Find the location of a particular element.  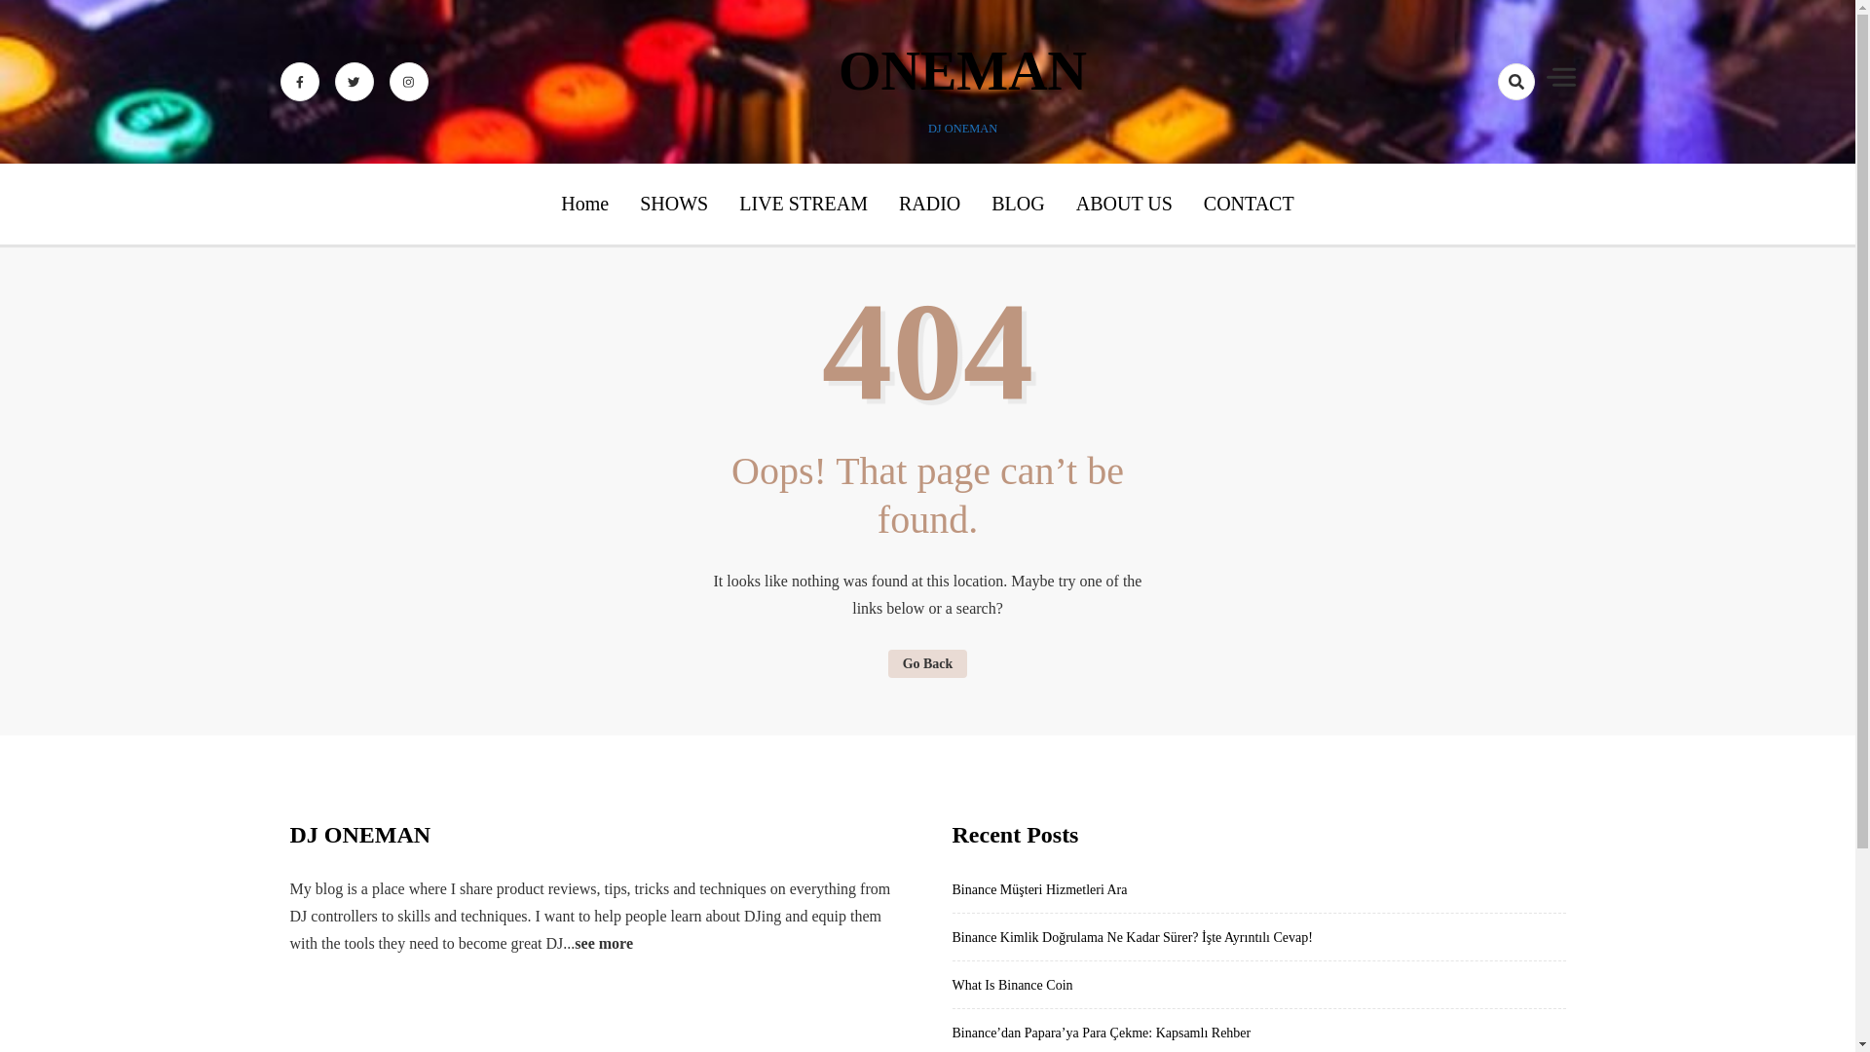

What Is Binance Coin is located at coordinates (1013, 986).